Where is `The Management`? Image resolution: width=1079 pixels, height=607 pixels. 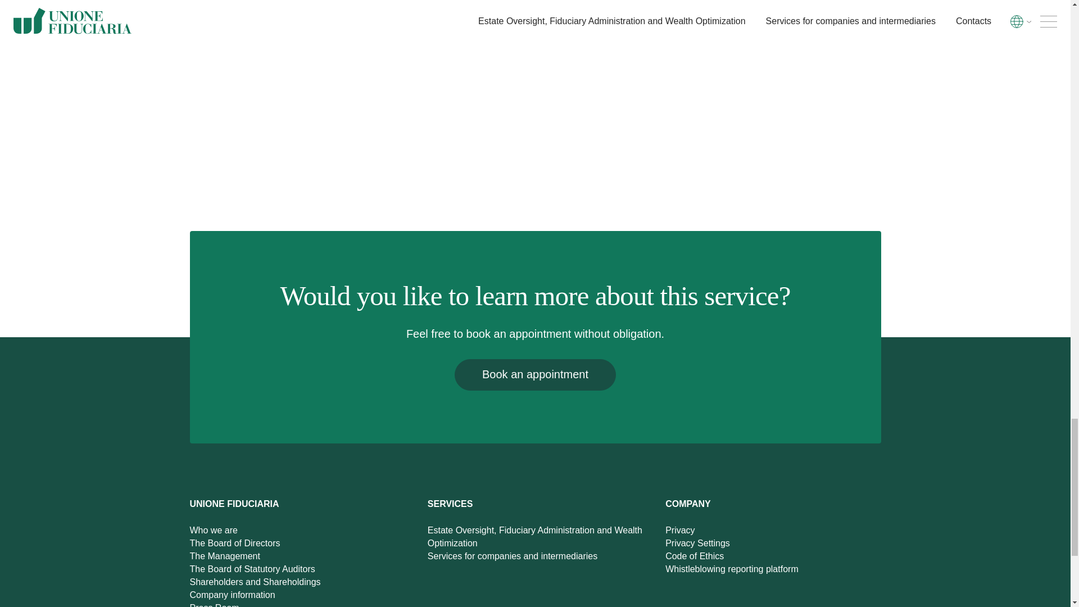
The Management is located at coordinates (225, 561).